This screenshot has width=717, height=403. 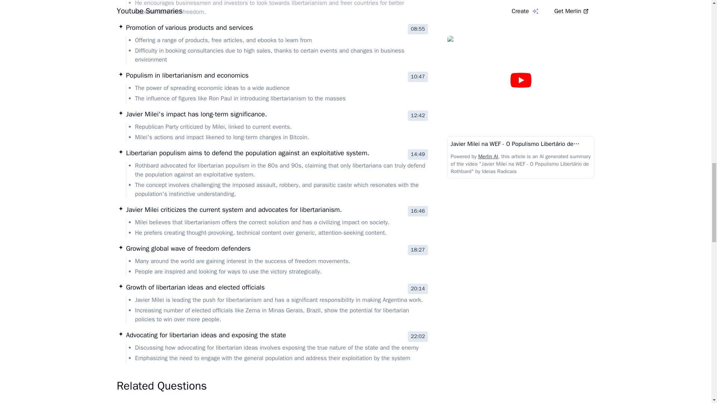 I want to click on 22:02, so click(x=418, y=336).